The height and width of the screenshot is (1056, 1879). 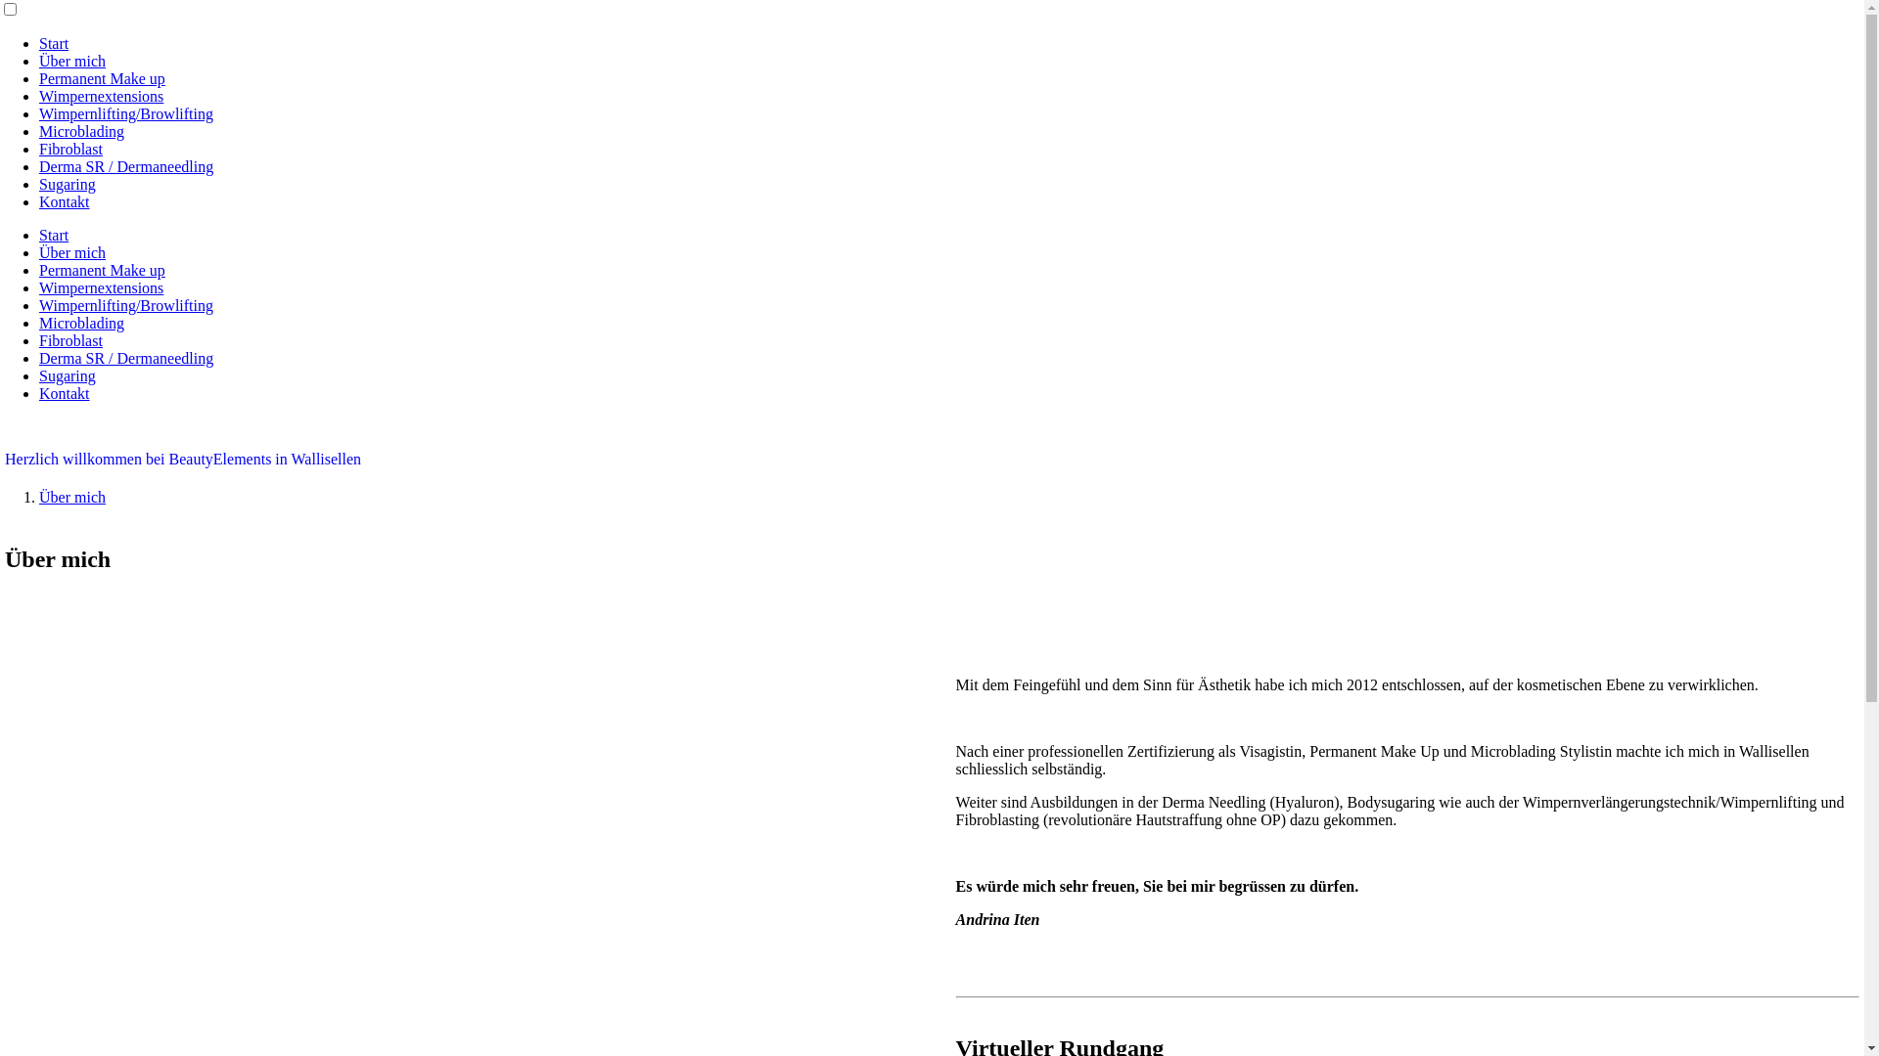 What do you see at coordinates (65, 201) in the screenshot?
I see `Kontakt` at bounding box center [65, 201].